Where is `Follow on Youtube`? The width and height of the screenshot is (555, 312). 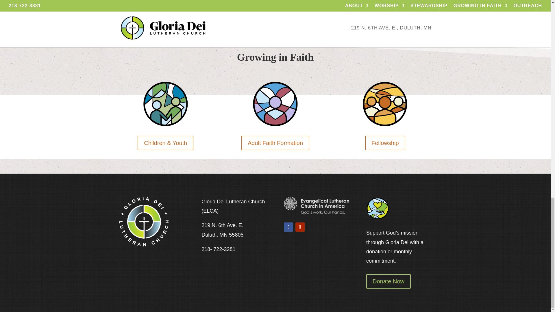 Follow on Youtube is located at coordinates (300, 227).